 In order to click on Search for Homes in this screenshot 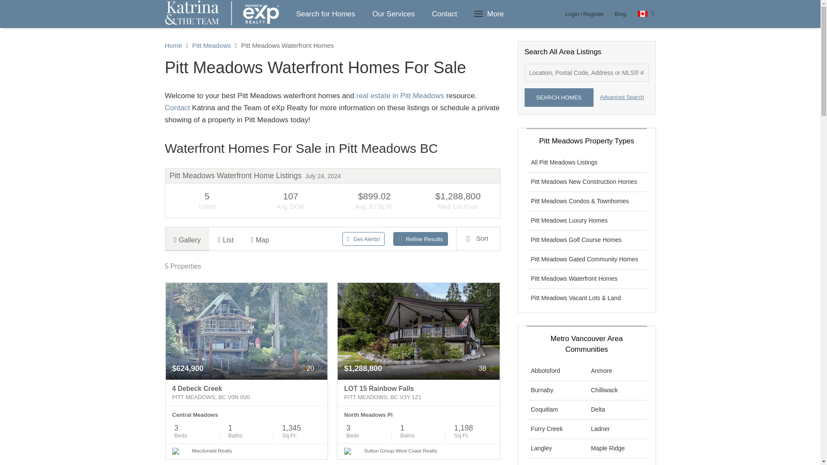, I will do `click(326, 14)`.